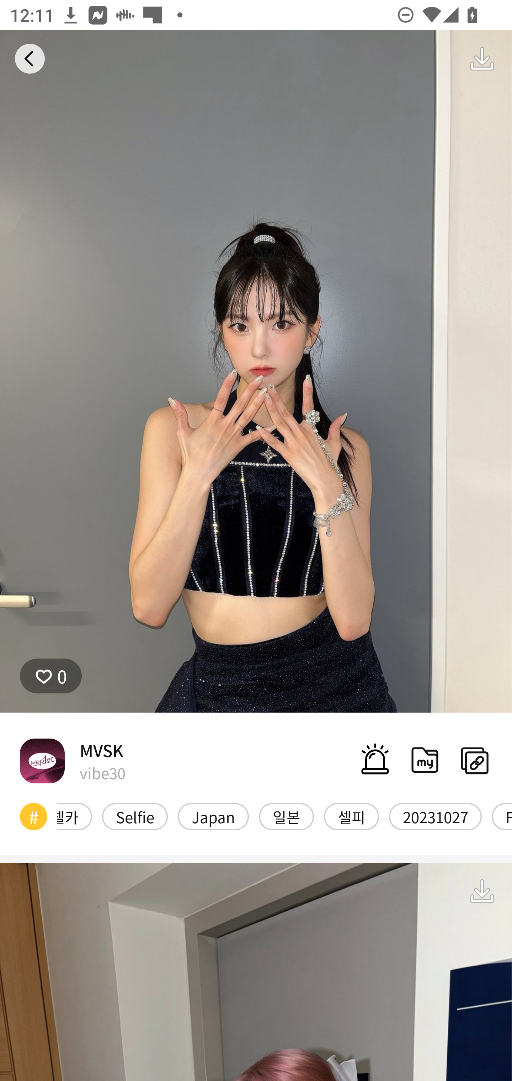 The height and width of the screenshot is (1081, 512). What do you see at coordinates (351, 816) in the screenshot?
I see `셀피` at bounding box center [351, 816].